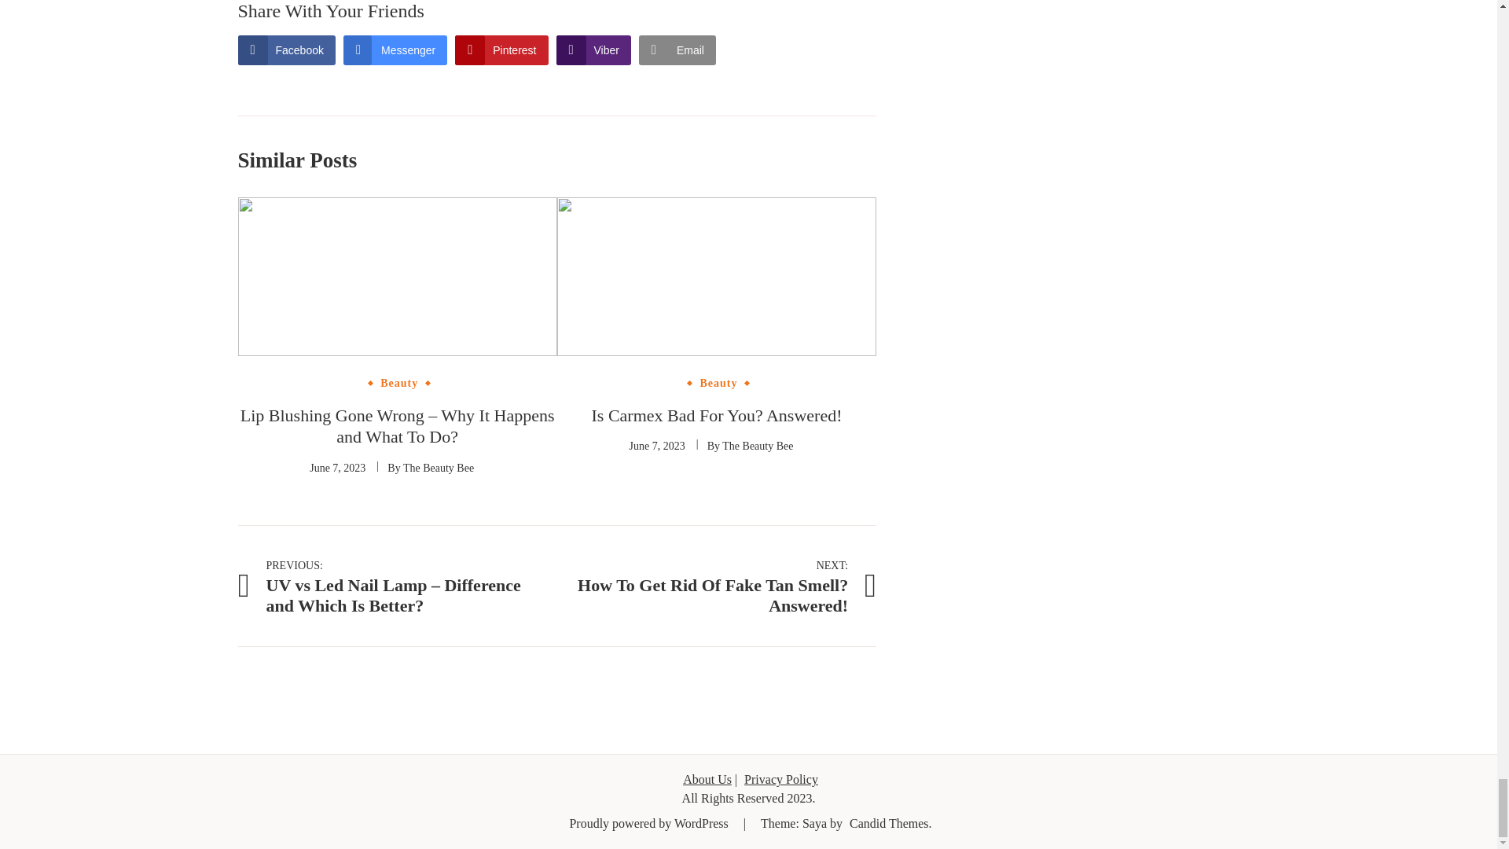  Describe the element at coordinates (593, 50) in the screenshot. I see `June 7, 2023` at that location.